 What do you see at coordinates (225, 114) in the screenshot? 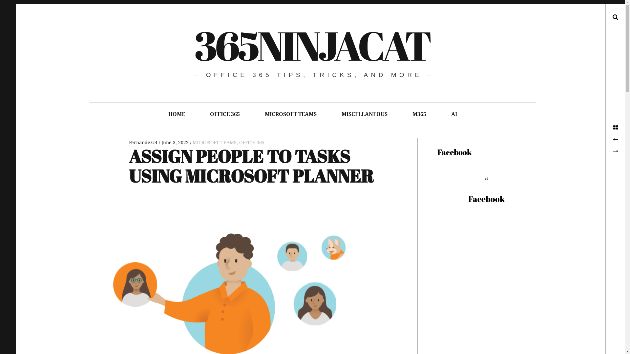
I see `OFFICE 365` at bounding box center [225, 114].